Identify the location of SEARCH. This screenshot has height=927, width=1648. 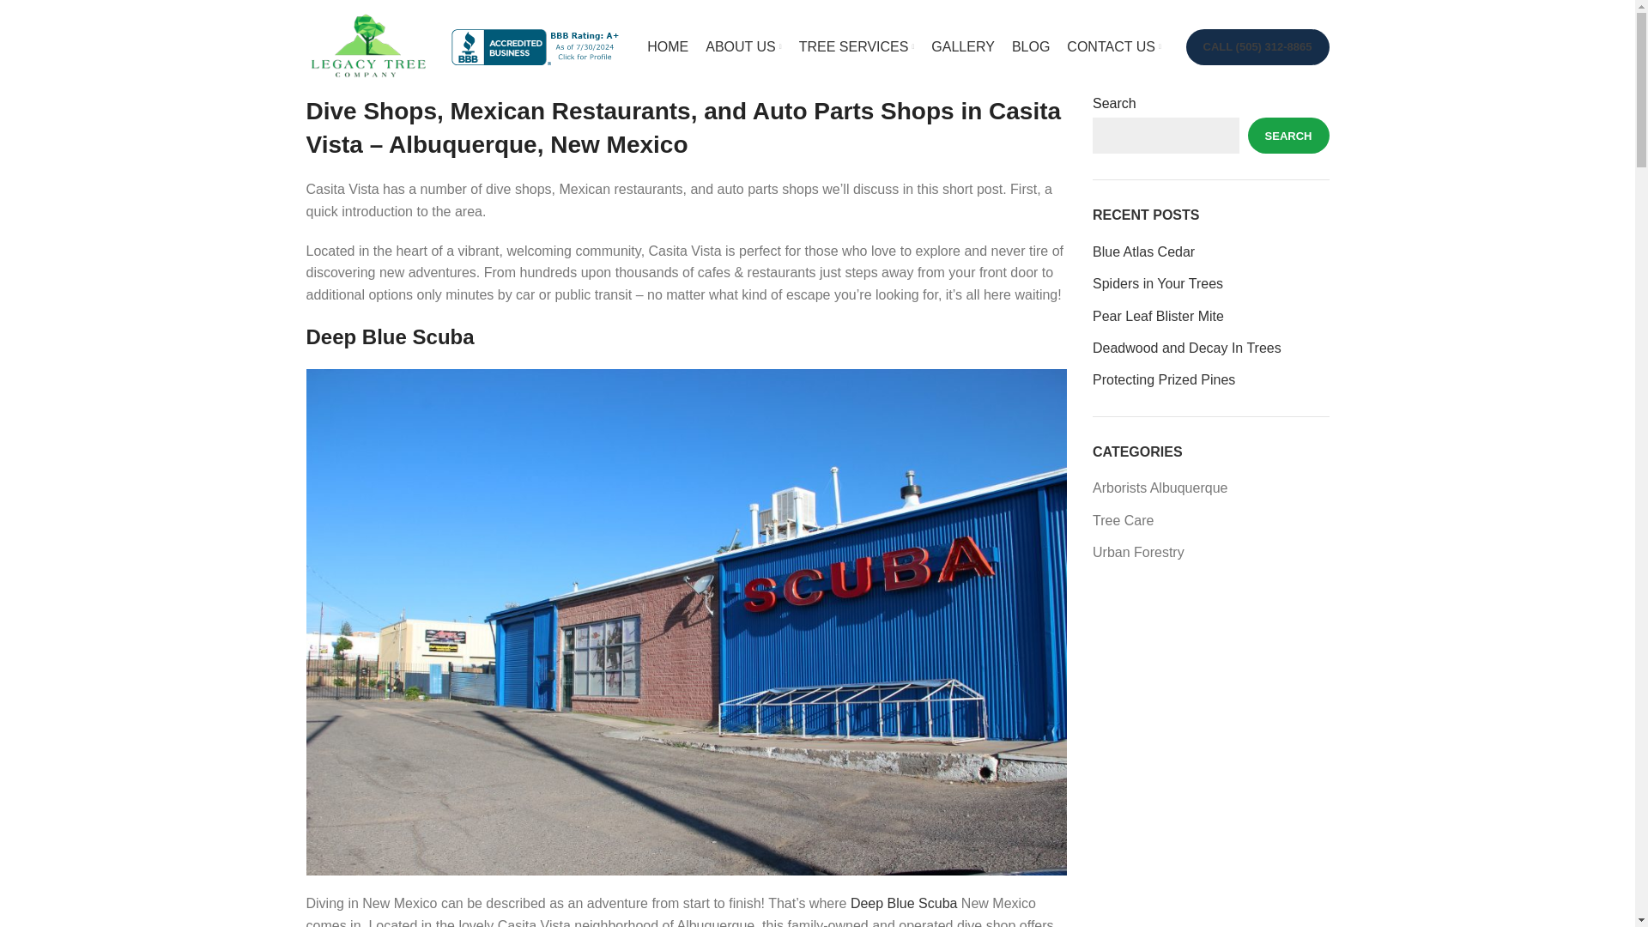
(1288, 136).